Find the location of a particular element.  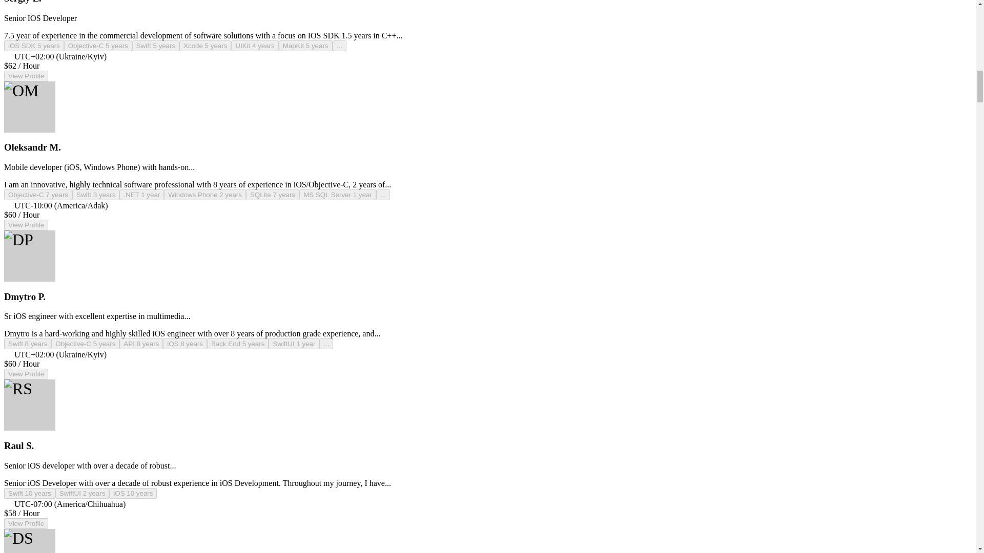

... is located at coordinates (339, 46).